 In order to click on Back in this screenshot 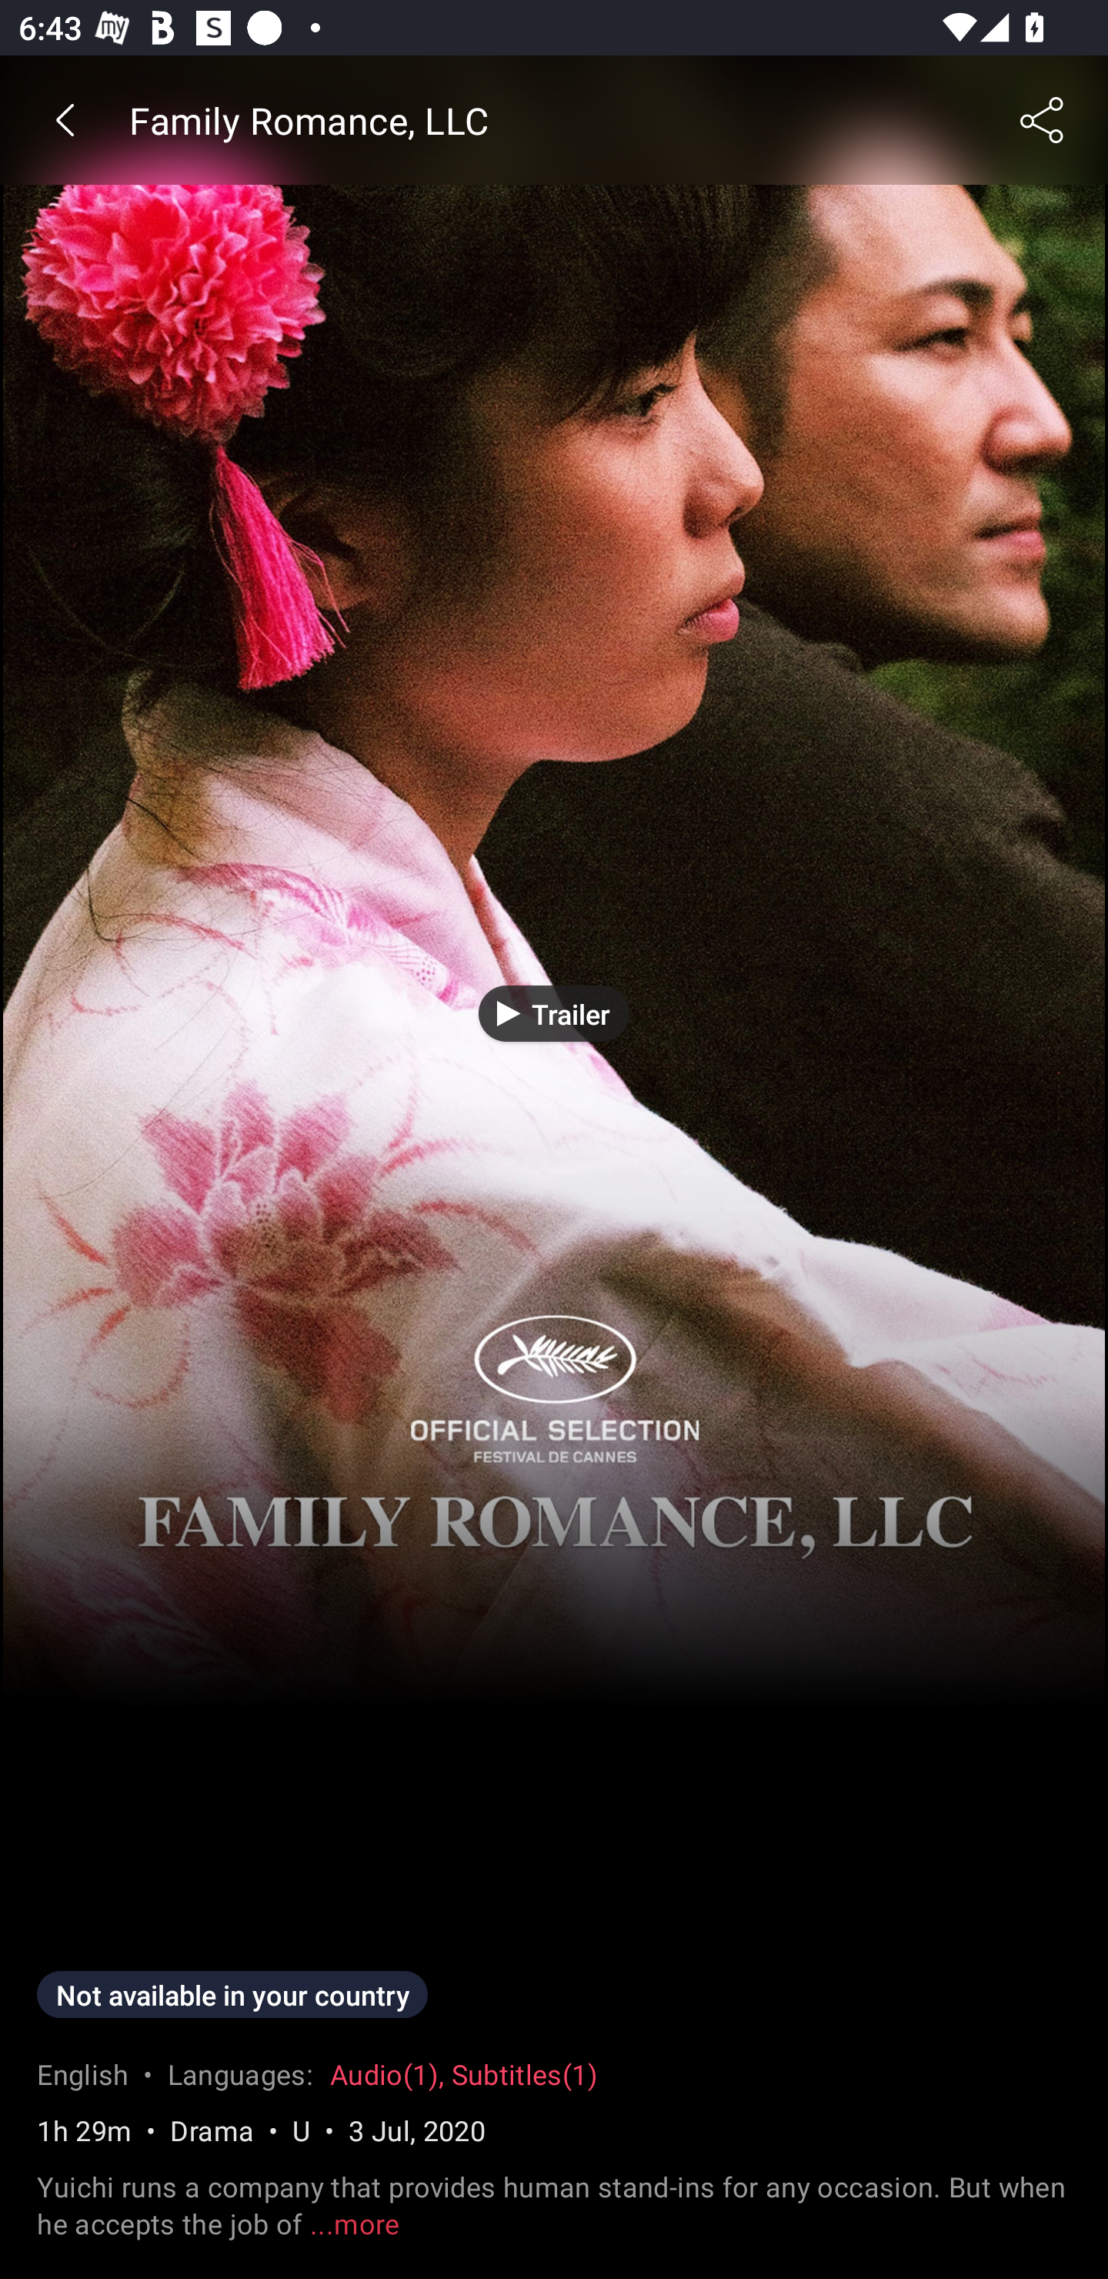, I will do `click(65, 119)`.